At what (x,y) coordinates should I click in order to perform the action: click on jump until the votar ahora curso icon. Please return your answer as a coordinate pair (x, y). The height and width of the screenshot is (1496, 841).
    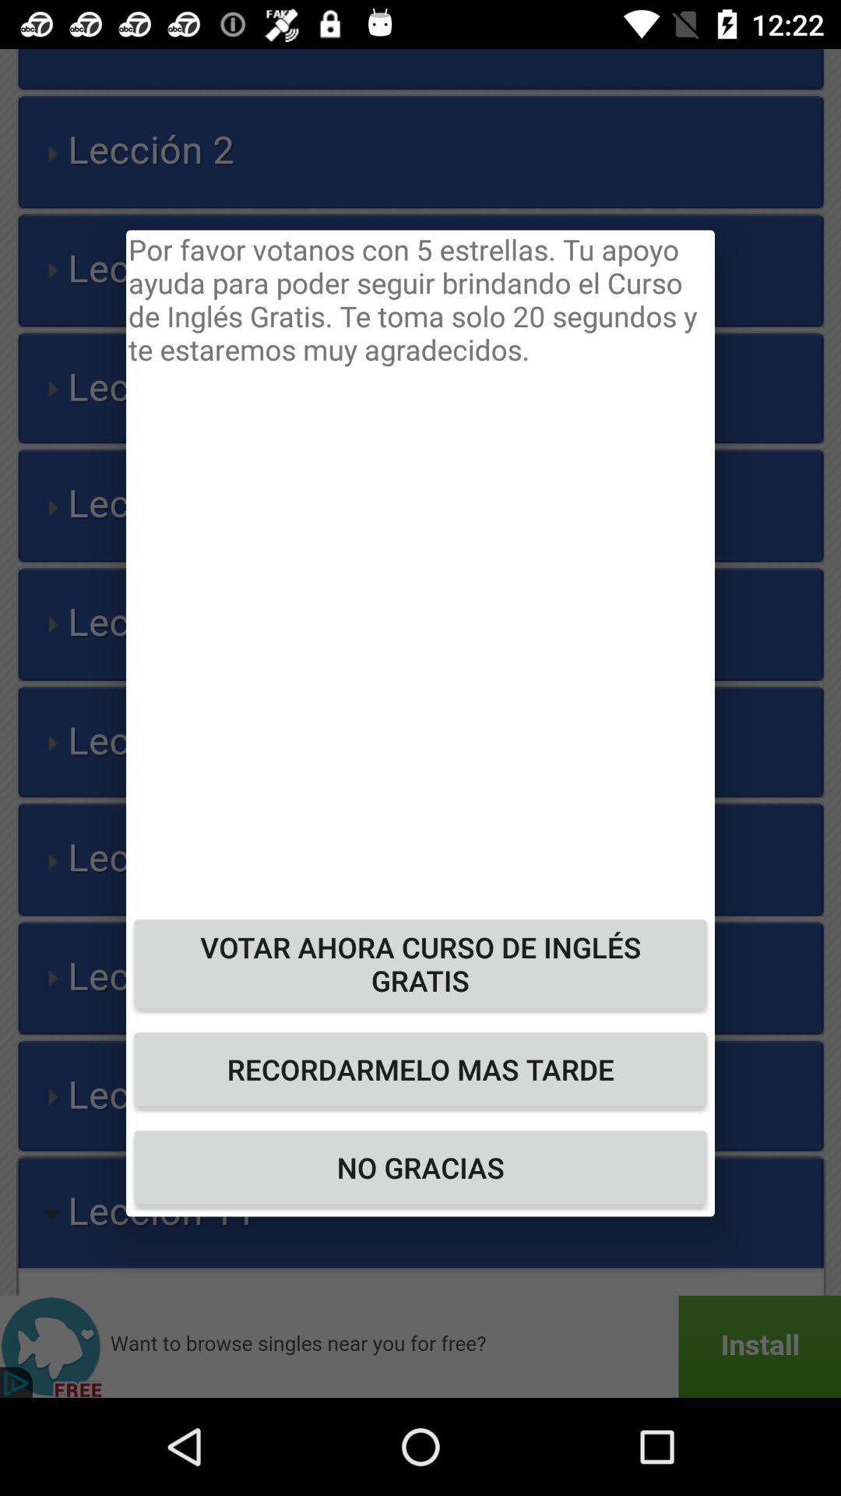
    Looking at the image, I should click on (420, 963).